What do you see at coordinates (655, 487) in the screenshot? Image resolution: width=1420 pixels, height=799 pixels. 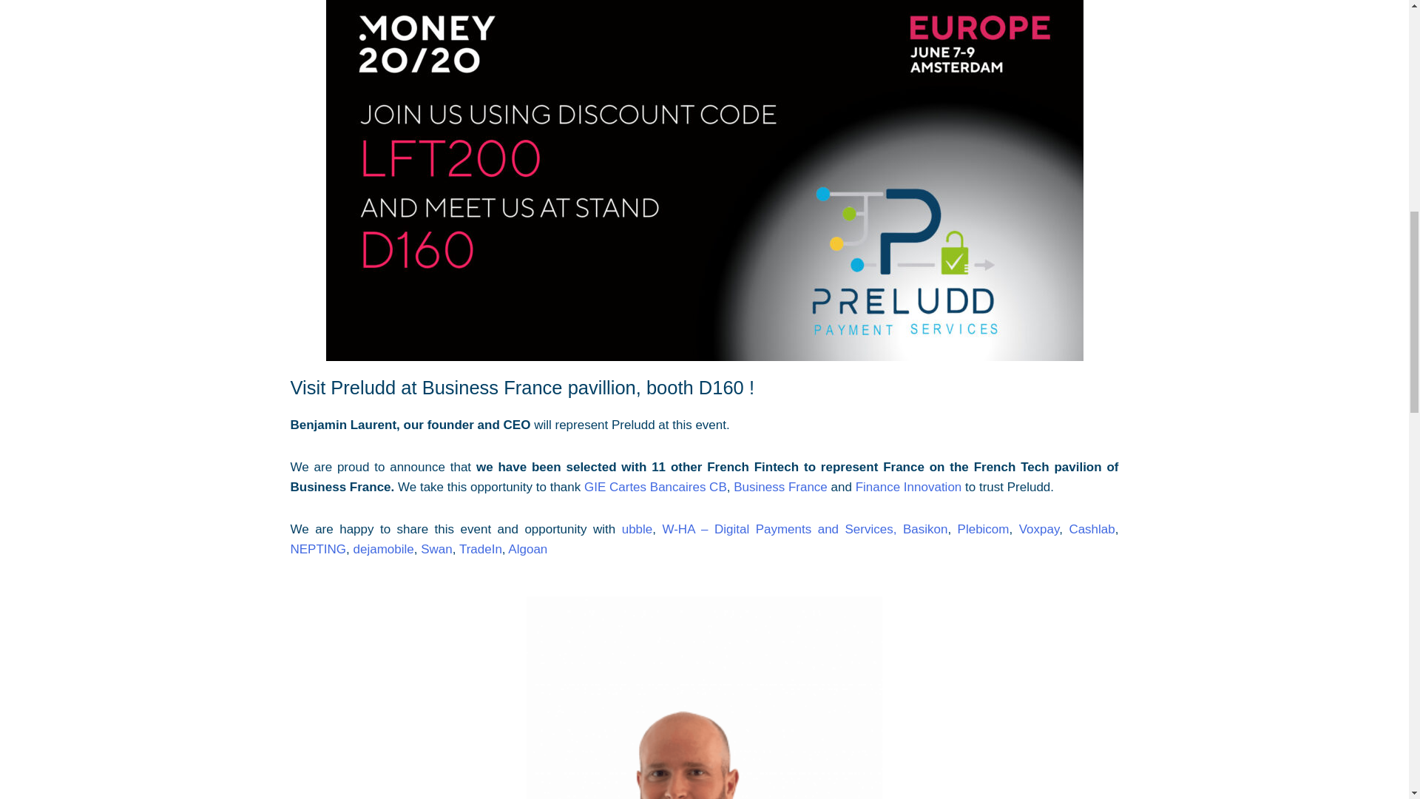 I see `GIE Cartes Bancaires CB` at bounding box center [655, 487].